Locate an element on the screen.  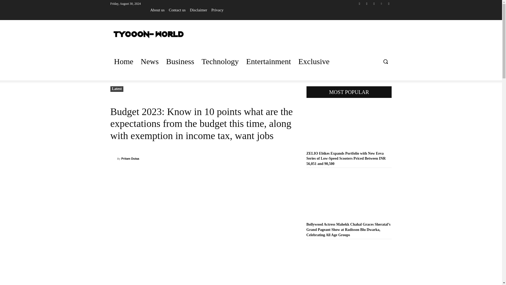
Technology is located at coordinates (220, 61).